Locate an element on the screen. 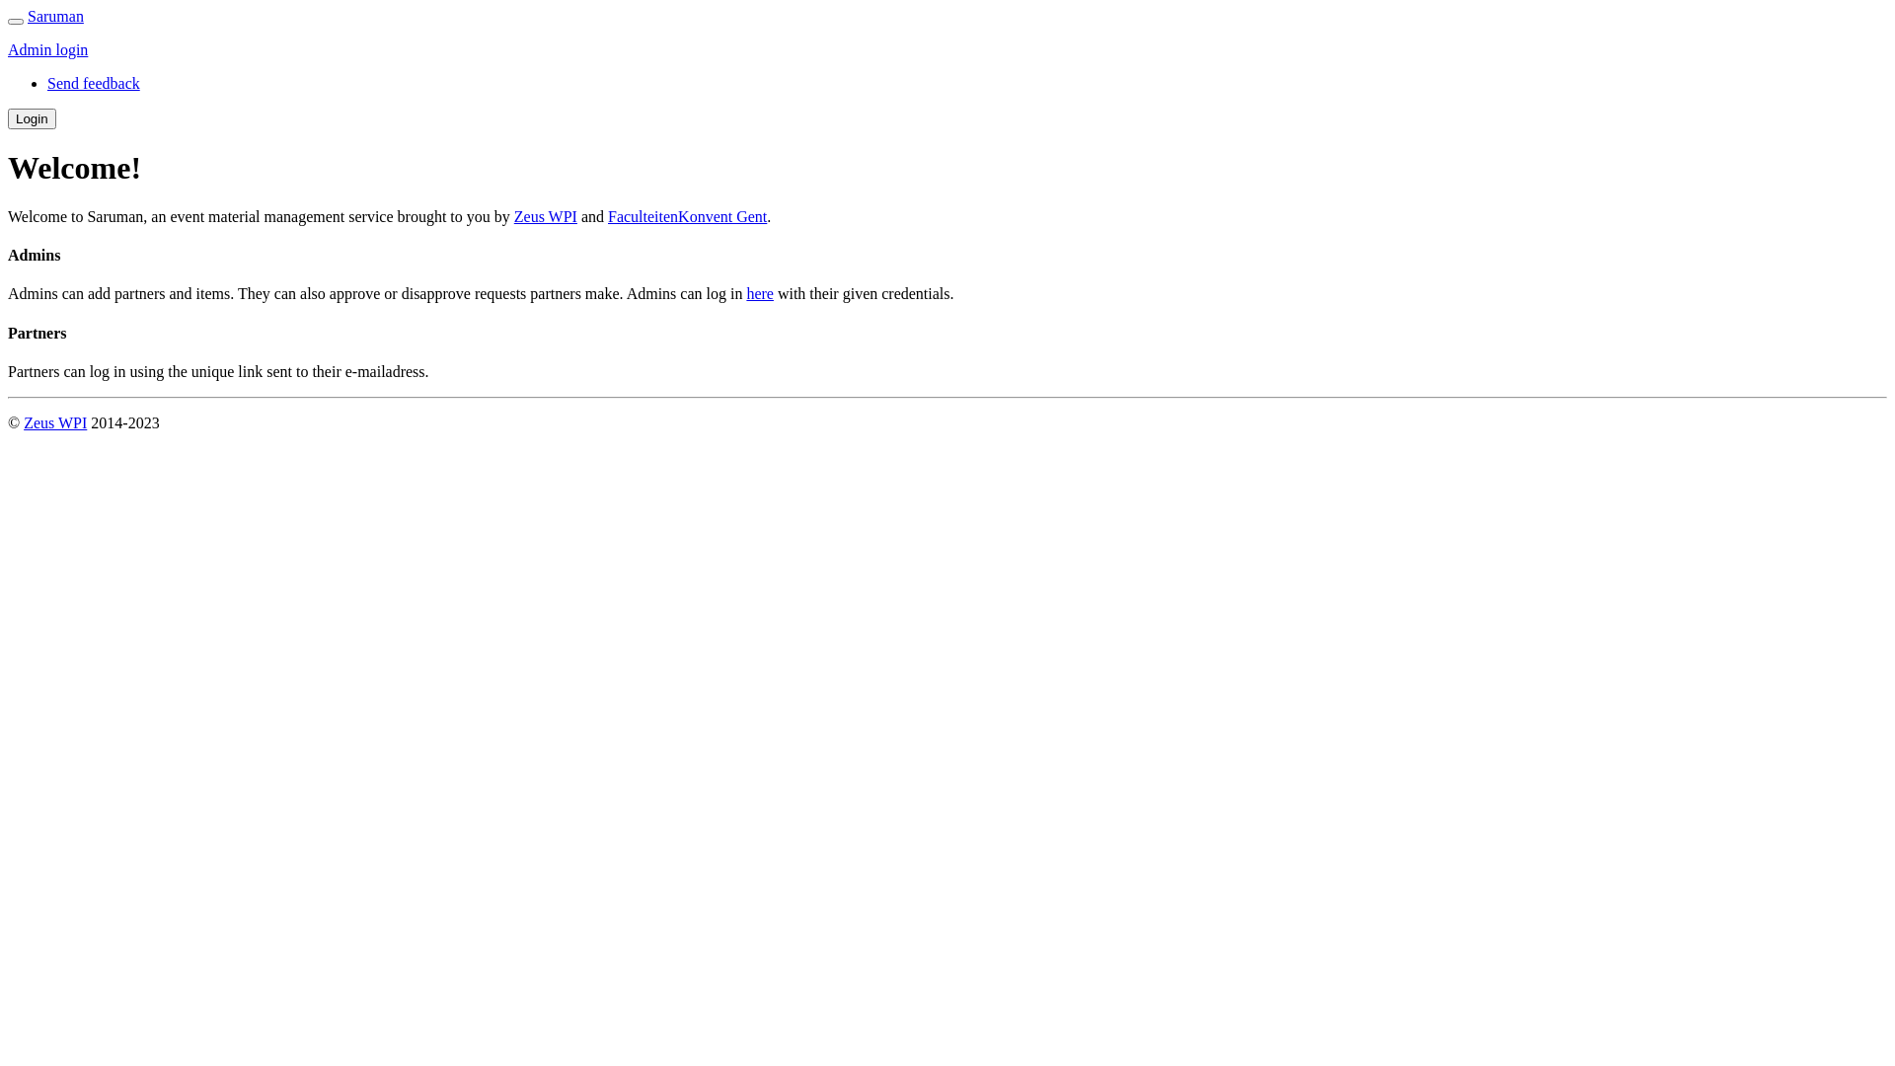  Send feedback is located at coordinates (94, 83).